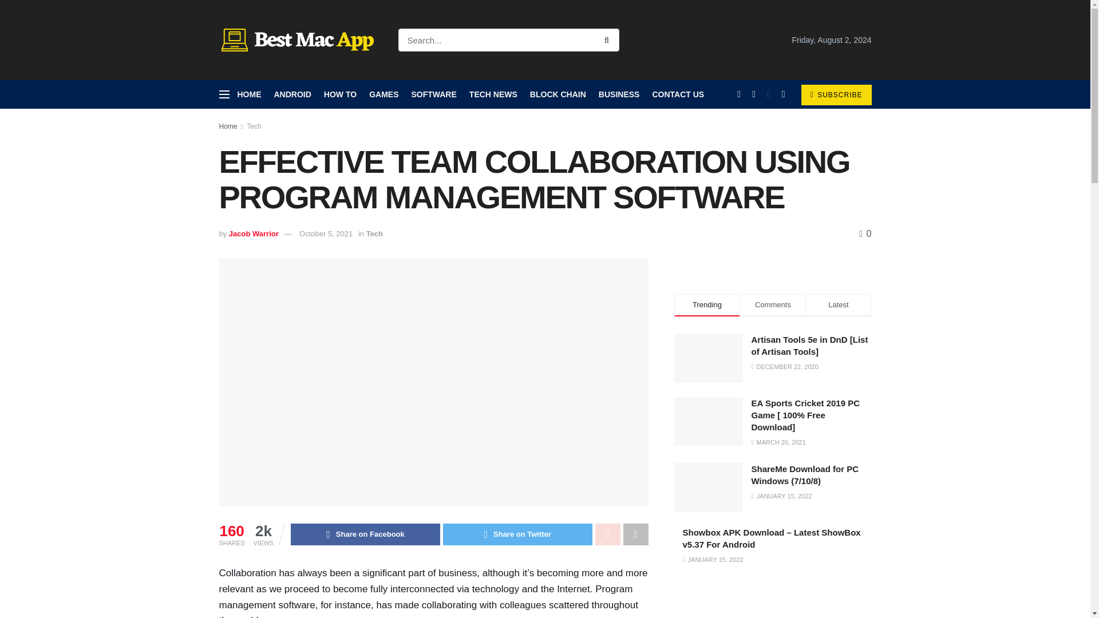 The image size is (1099, 618). Describe the element at coordinates (558, 94) in the screenshot. I see `BLOCK CHAIN` at that location.